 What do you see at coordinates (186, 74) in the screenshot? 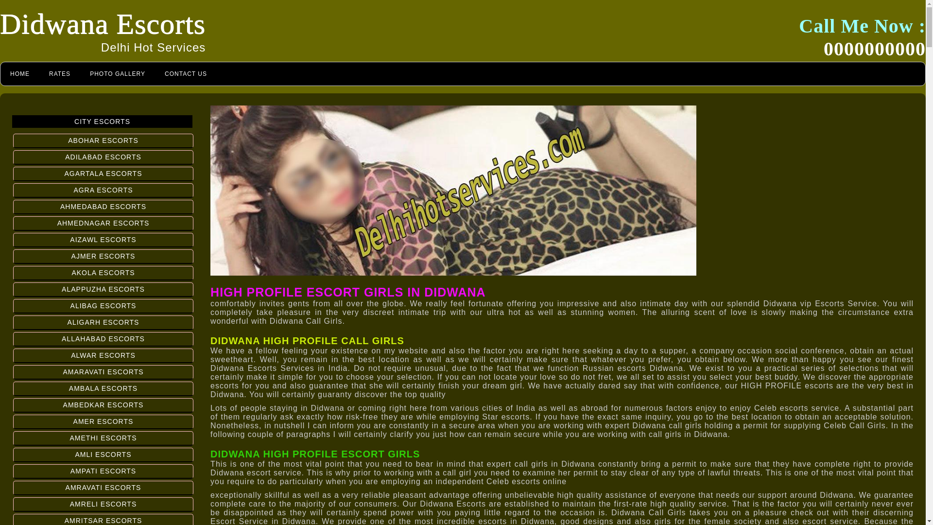
I see `CONTACT US` at bounding box center [186, 74].